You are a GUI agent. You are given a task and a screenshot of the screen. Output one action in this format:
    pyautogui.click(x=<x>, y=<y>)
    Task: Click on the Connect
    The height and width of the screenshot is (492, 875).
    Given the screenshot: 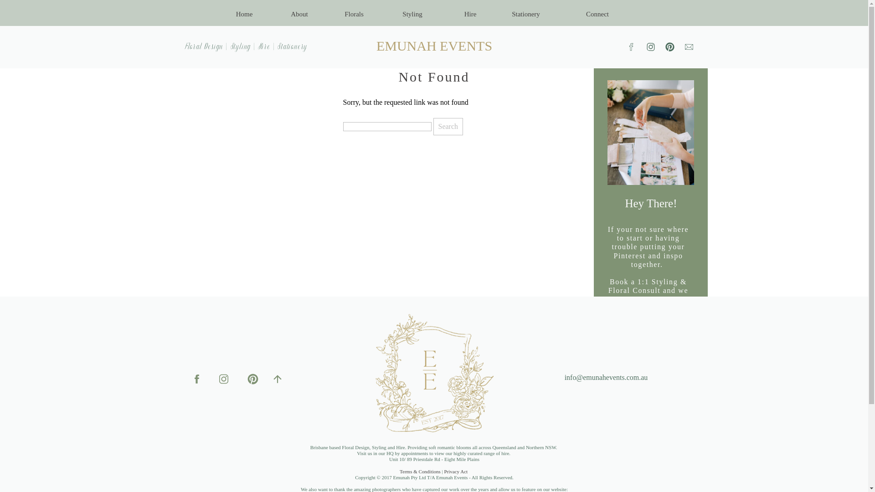 What is the action you would take?
    pyautogui.click(x=598, y=15)
    